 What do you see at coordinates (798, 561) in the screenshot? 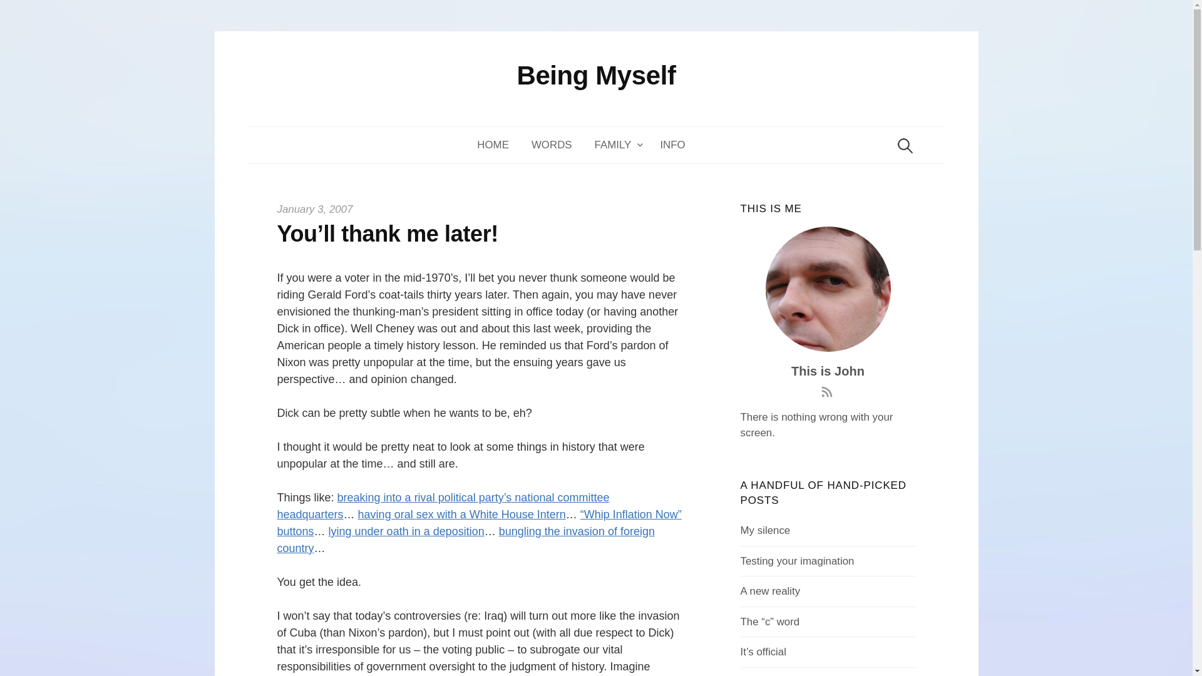
I see `Testing your imagination` at bounding box center [798, 561].